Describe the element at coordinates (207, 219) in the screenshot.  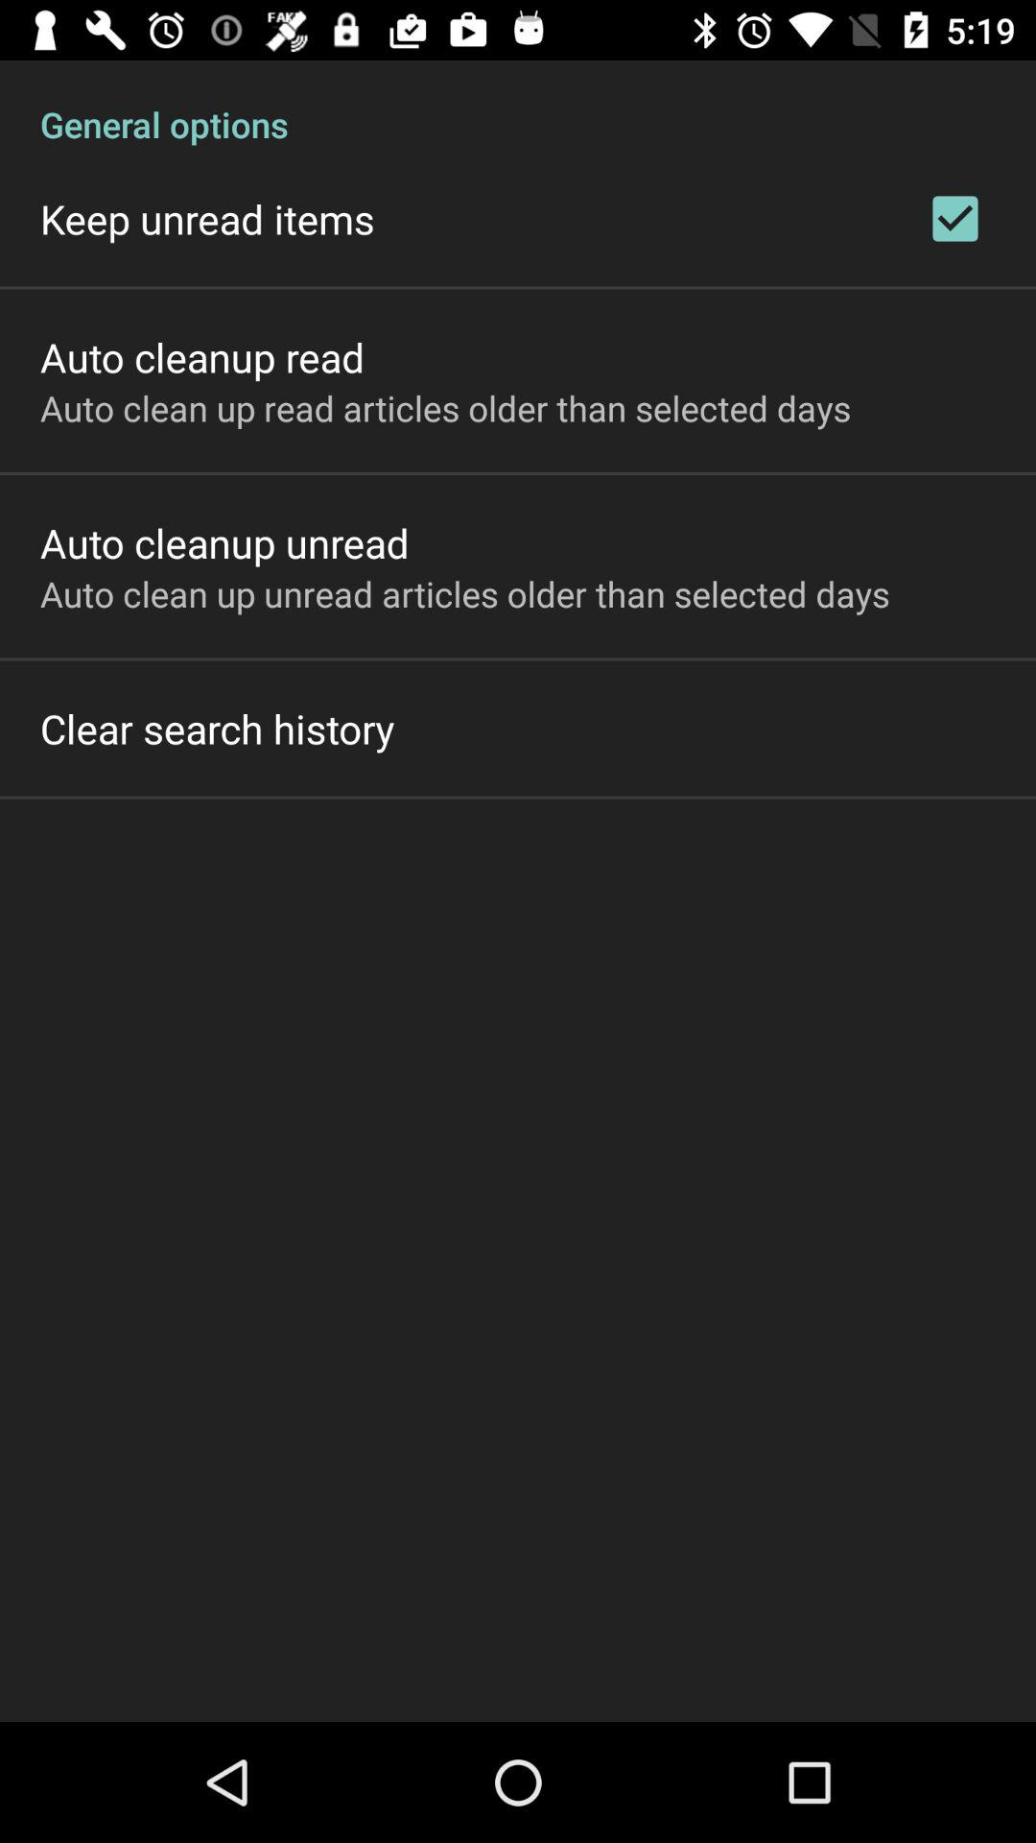
I see `open the item below the general options` at that location.